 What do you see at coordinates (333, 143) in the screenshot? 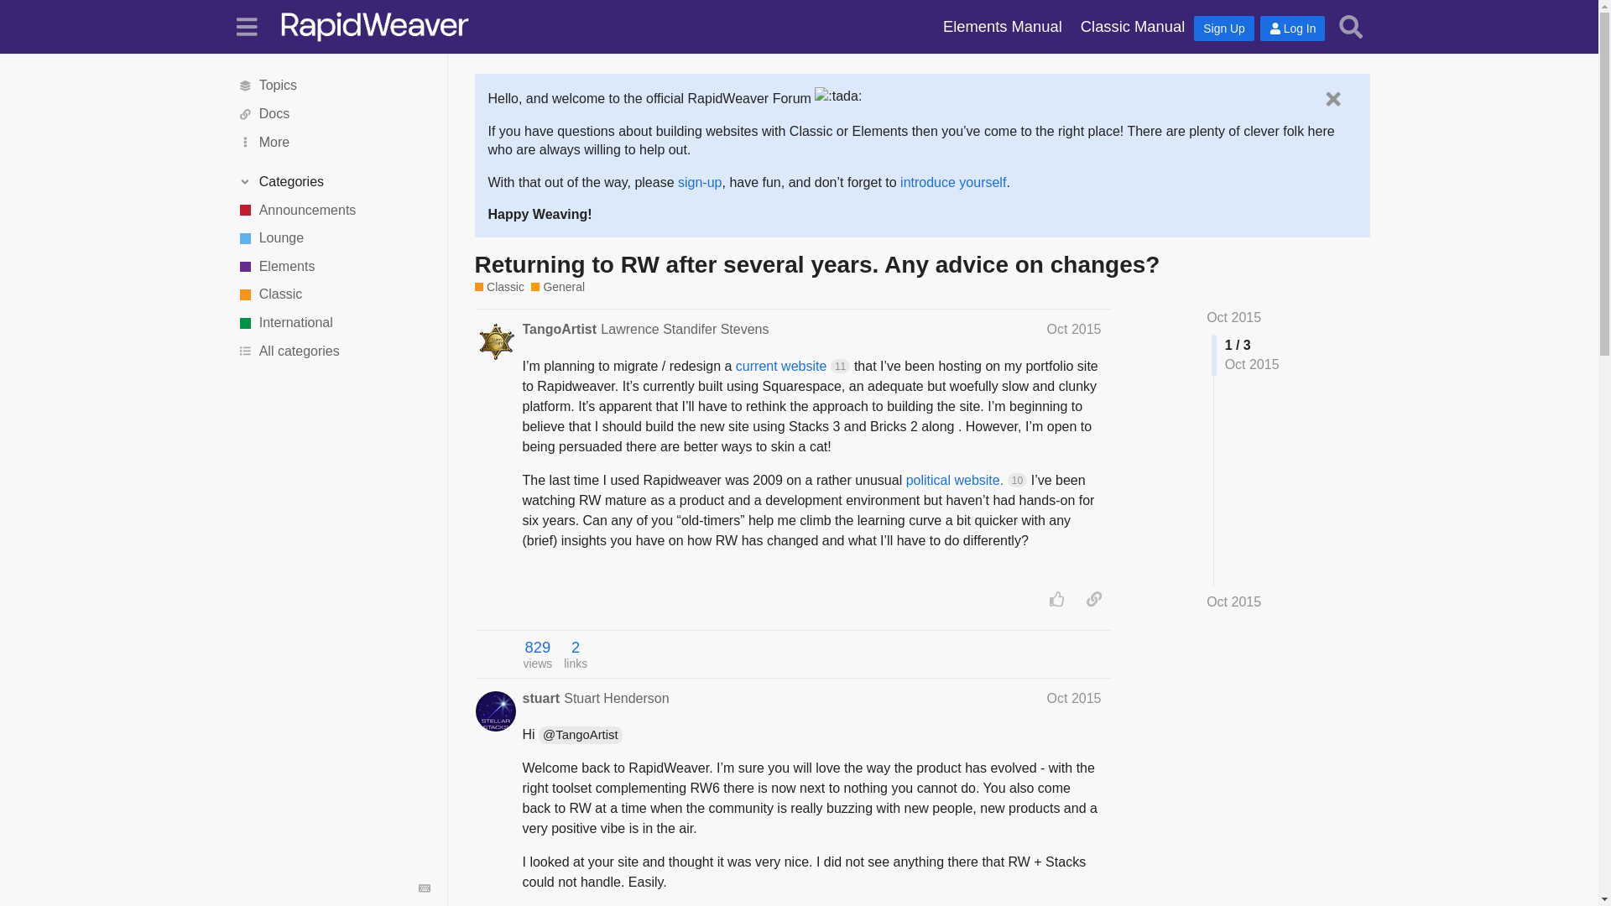
I see `More` at bounding box center [333, 143].